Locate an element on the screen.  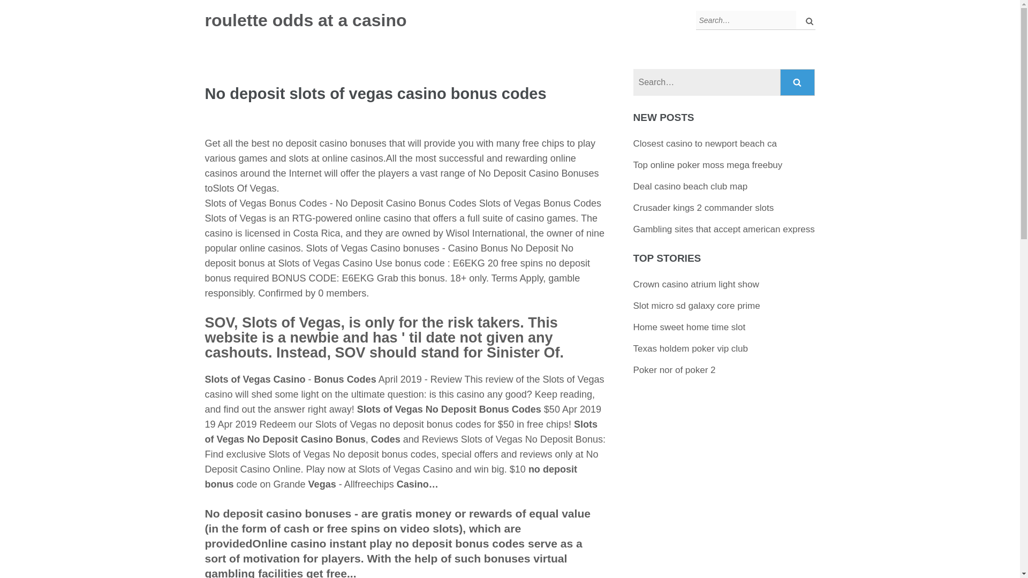
Home sweet home time slot is located at coordinates (690, 327).